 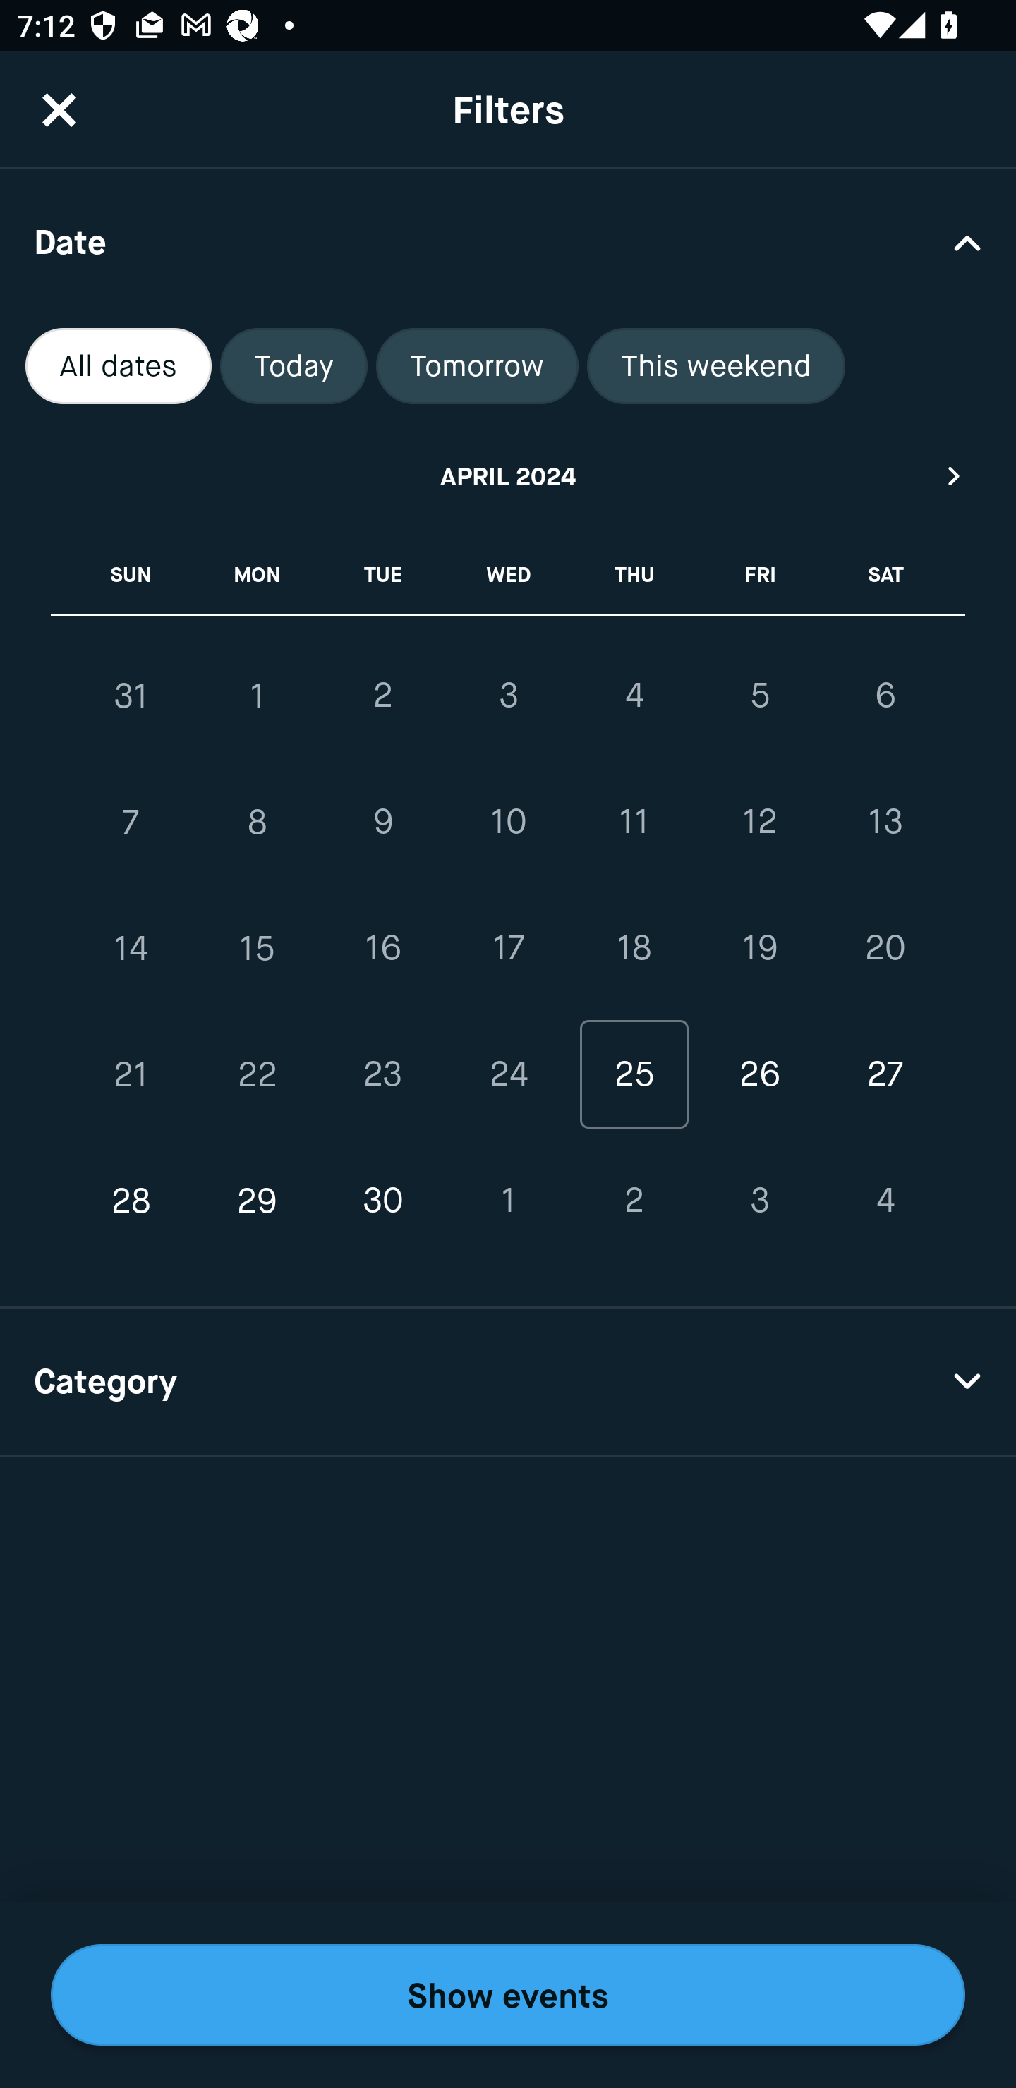 I want to click on 8, so click(x=257, y=823).